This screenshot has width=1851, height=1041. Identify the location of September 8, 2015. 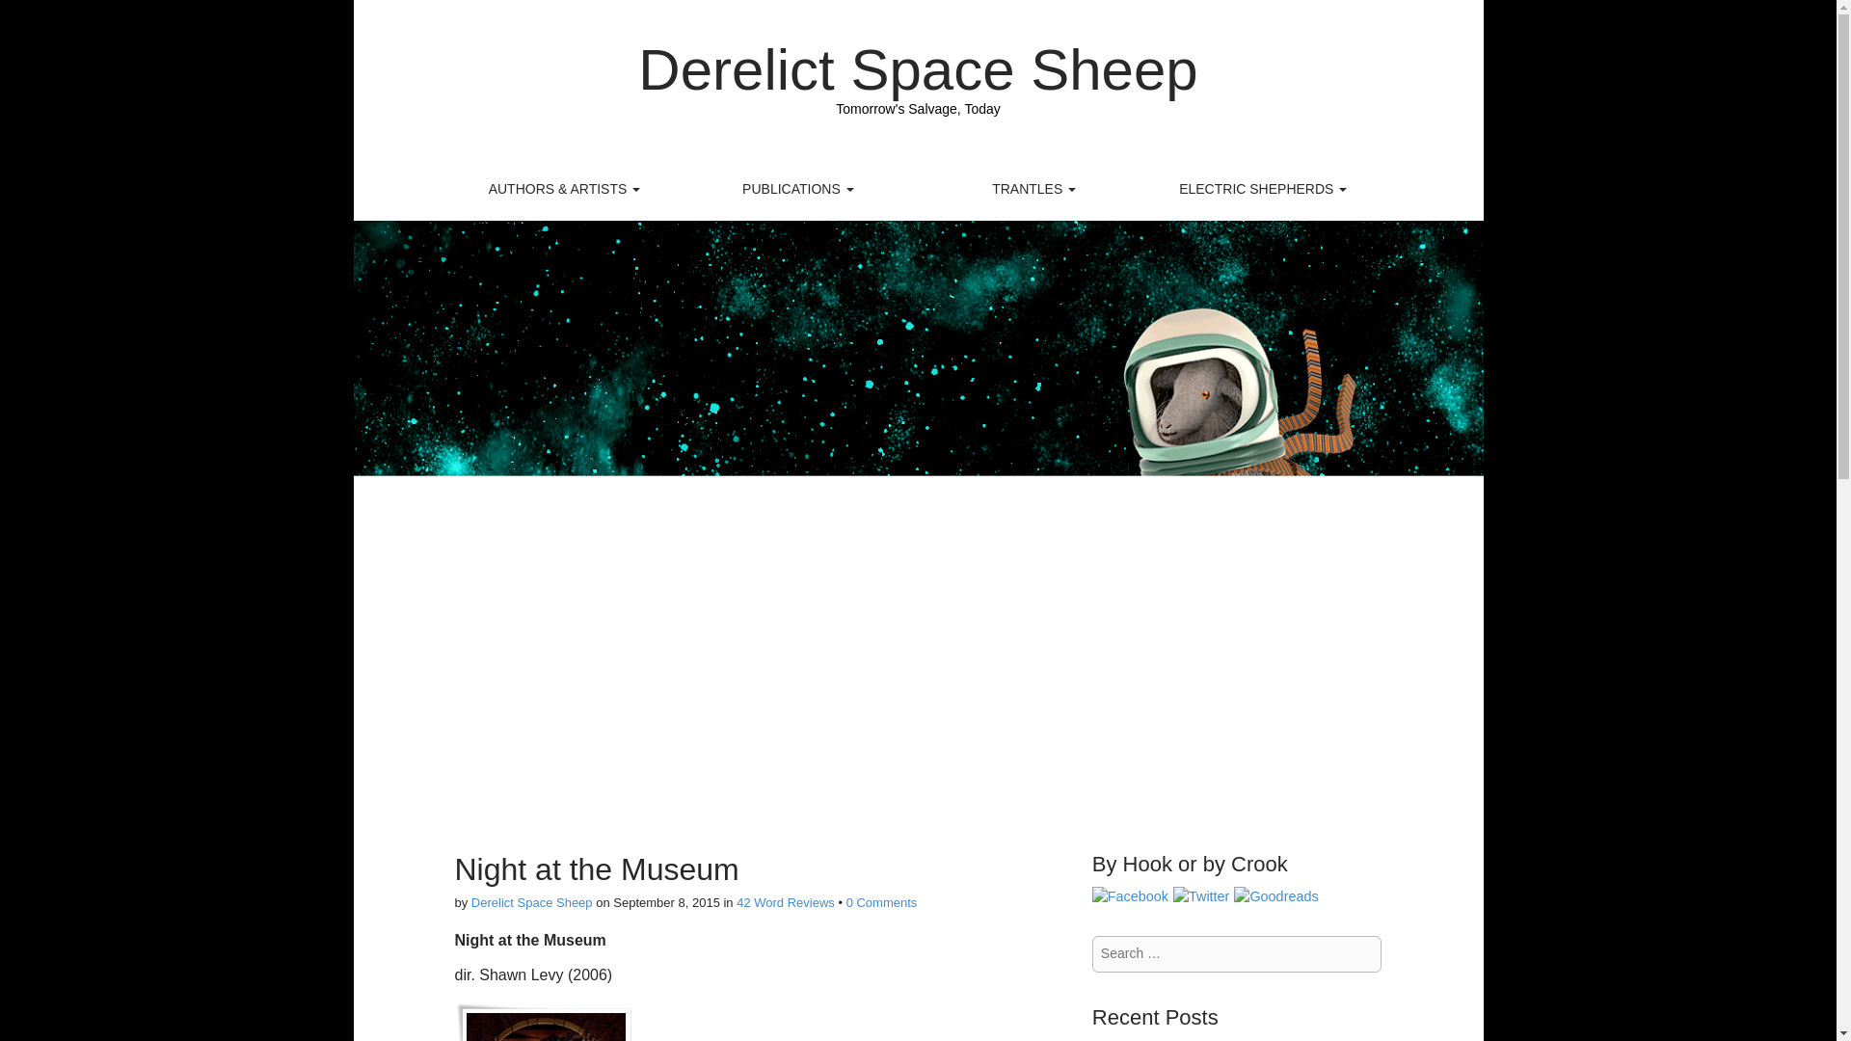
(665, 902).